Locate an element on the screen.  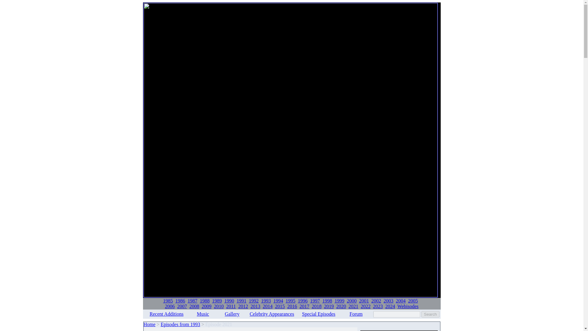
2005 is located at coordinates (413, 301).